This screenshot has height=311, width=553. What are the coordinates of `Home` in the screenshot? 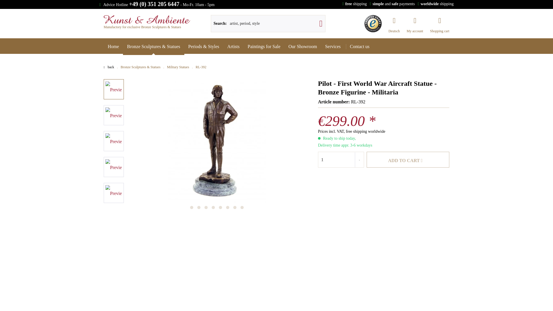 It's located at (113, 47).